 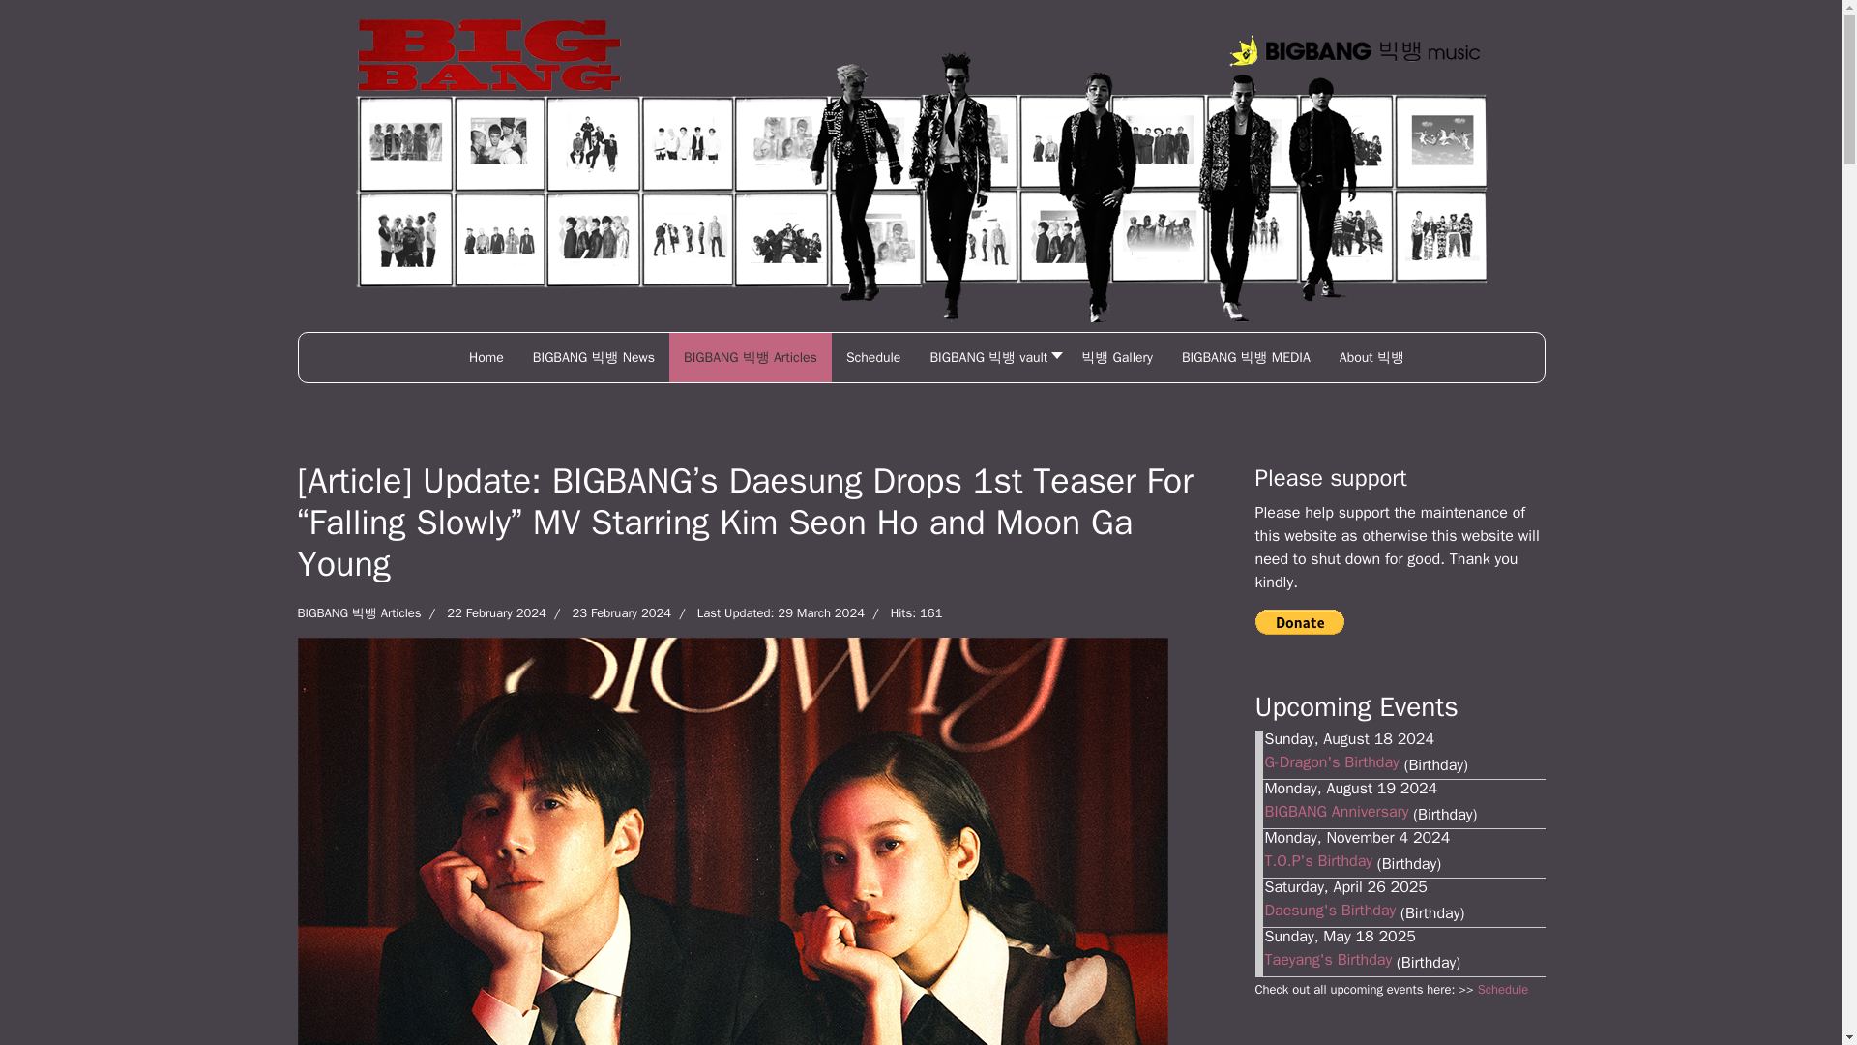 What do you see at coordinates (484, 613) in the screenshot?
I see `Published: 22 February 2024` at bounding box center [484, 613].